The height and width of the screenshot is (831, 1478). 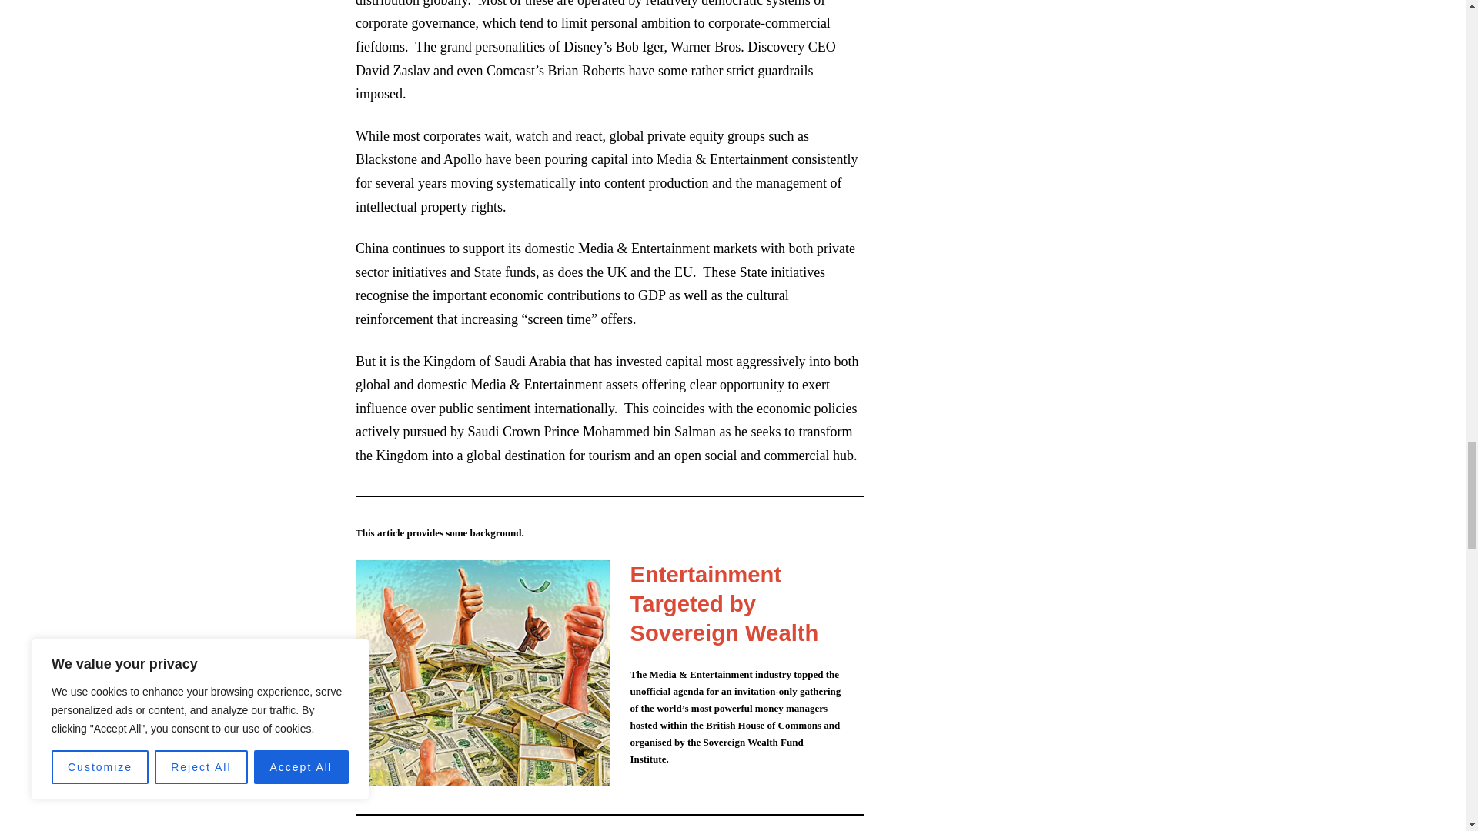 I want to click on Entertainment Targeted by Sovereign Wealth, so click(x=724, y=604).